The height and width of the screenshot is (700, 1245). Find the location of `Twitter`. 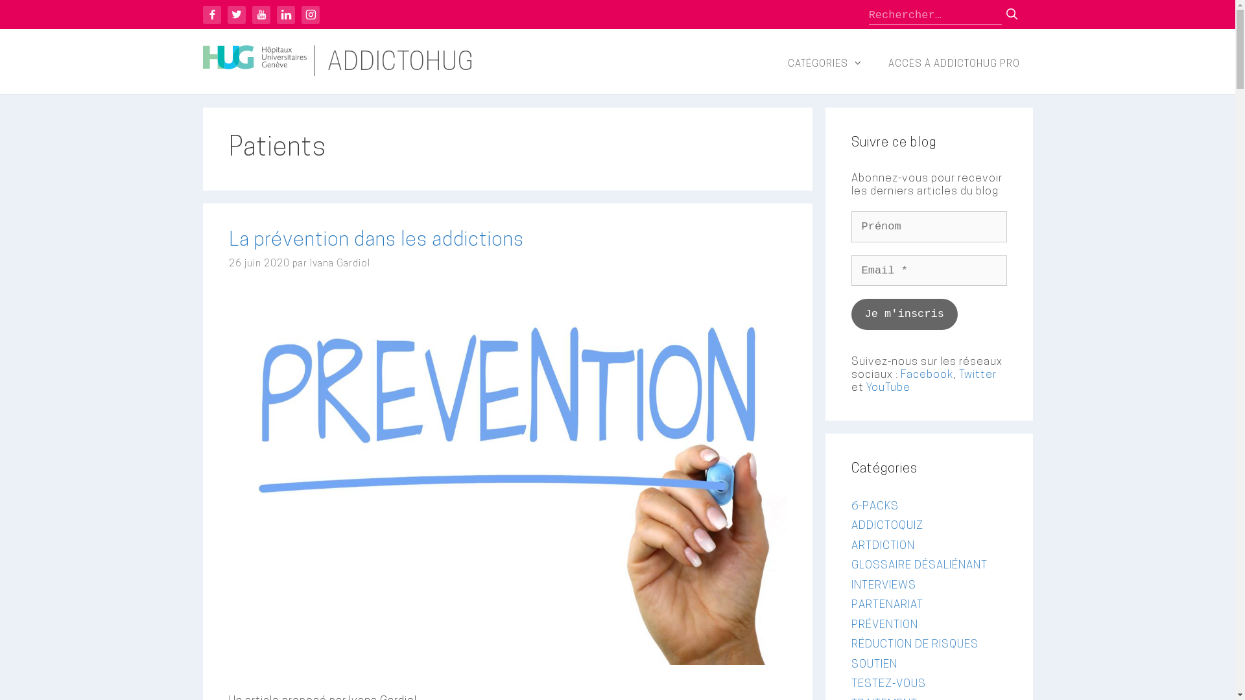

Twitter is located at coordinates (236, 15).